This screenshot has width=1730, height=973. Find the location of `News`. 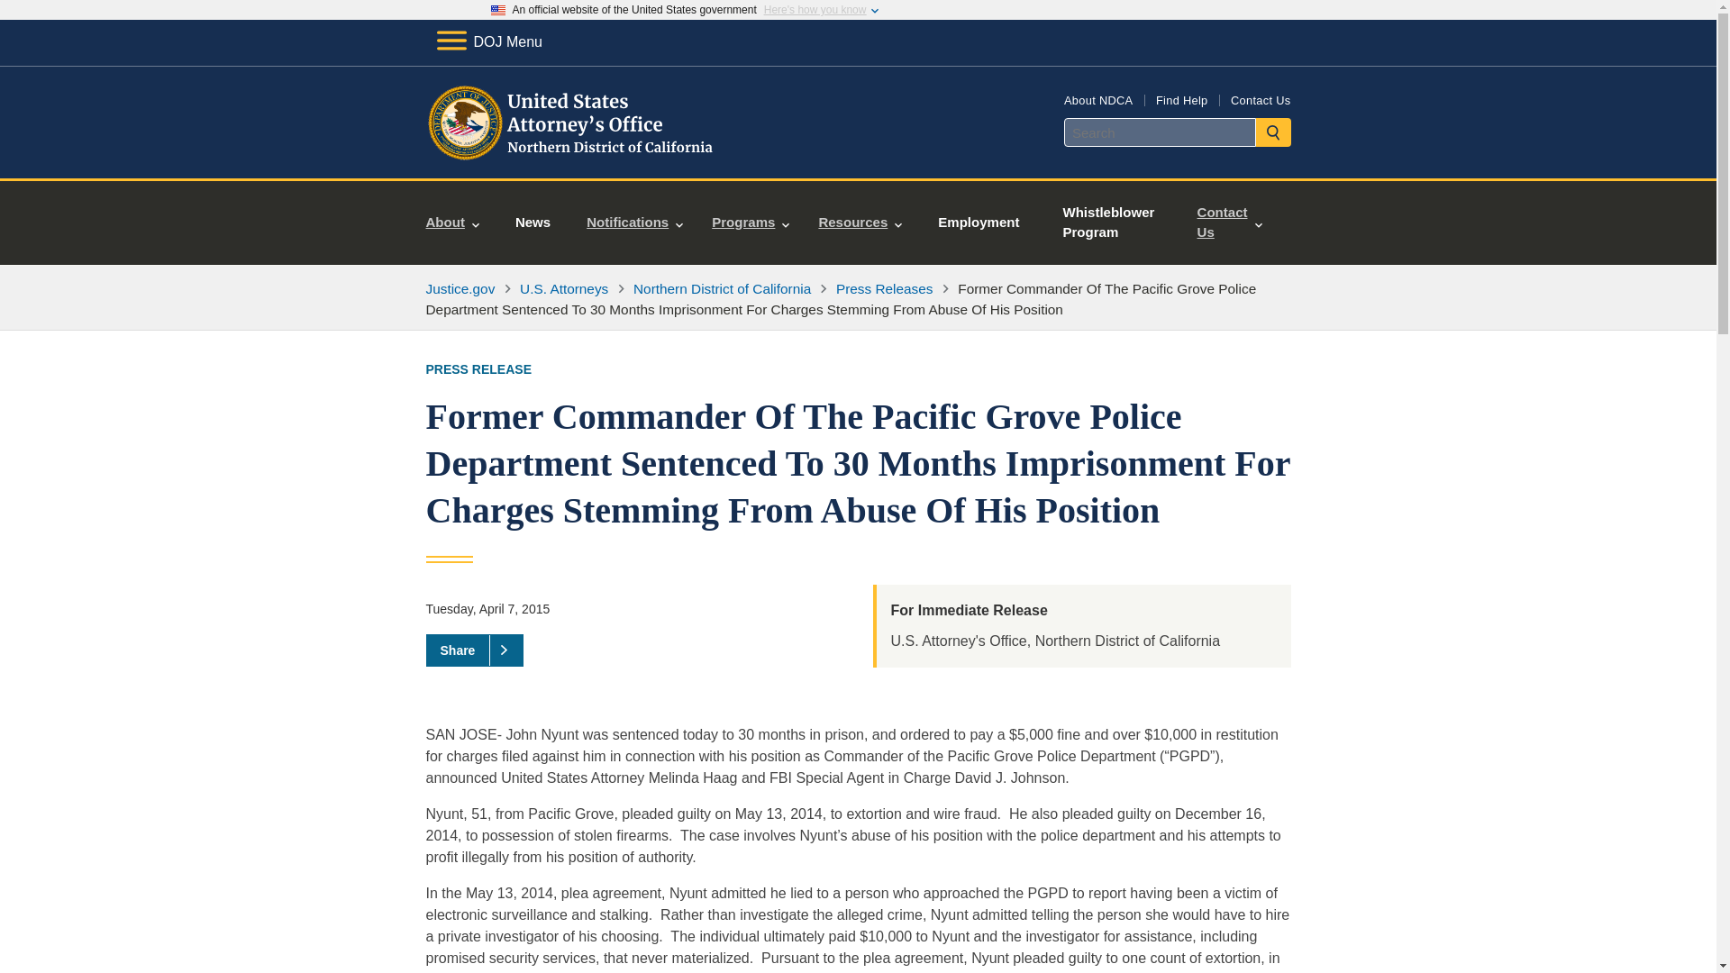

News is located at coordinates (533, 222).